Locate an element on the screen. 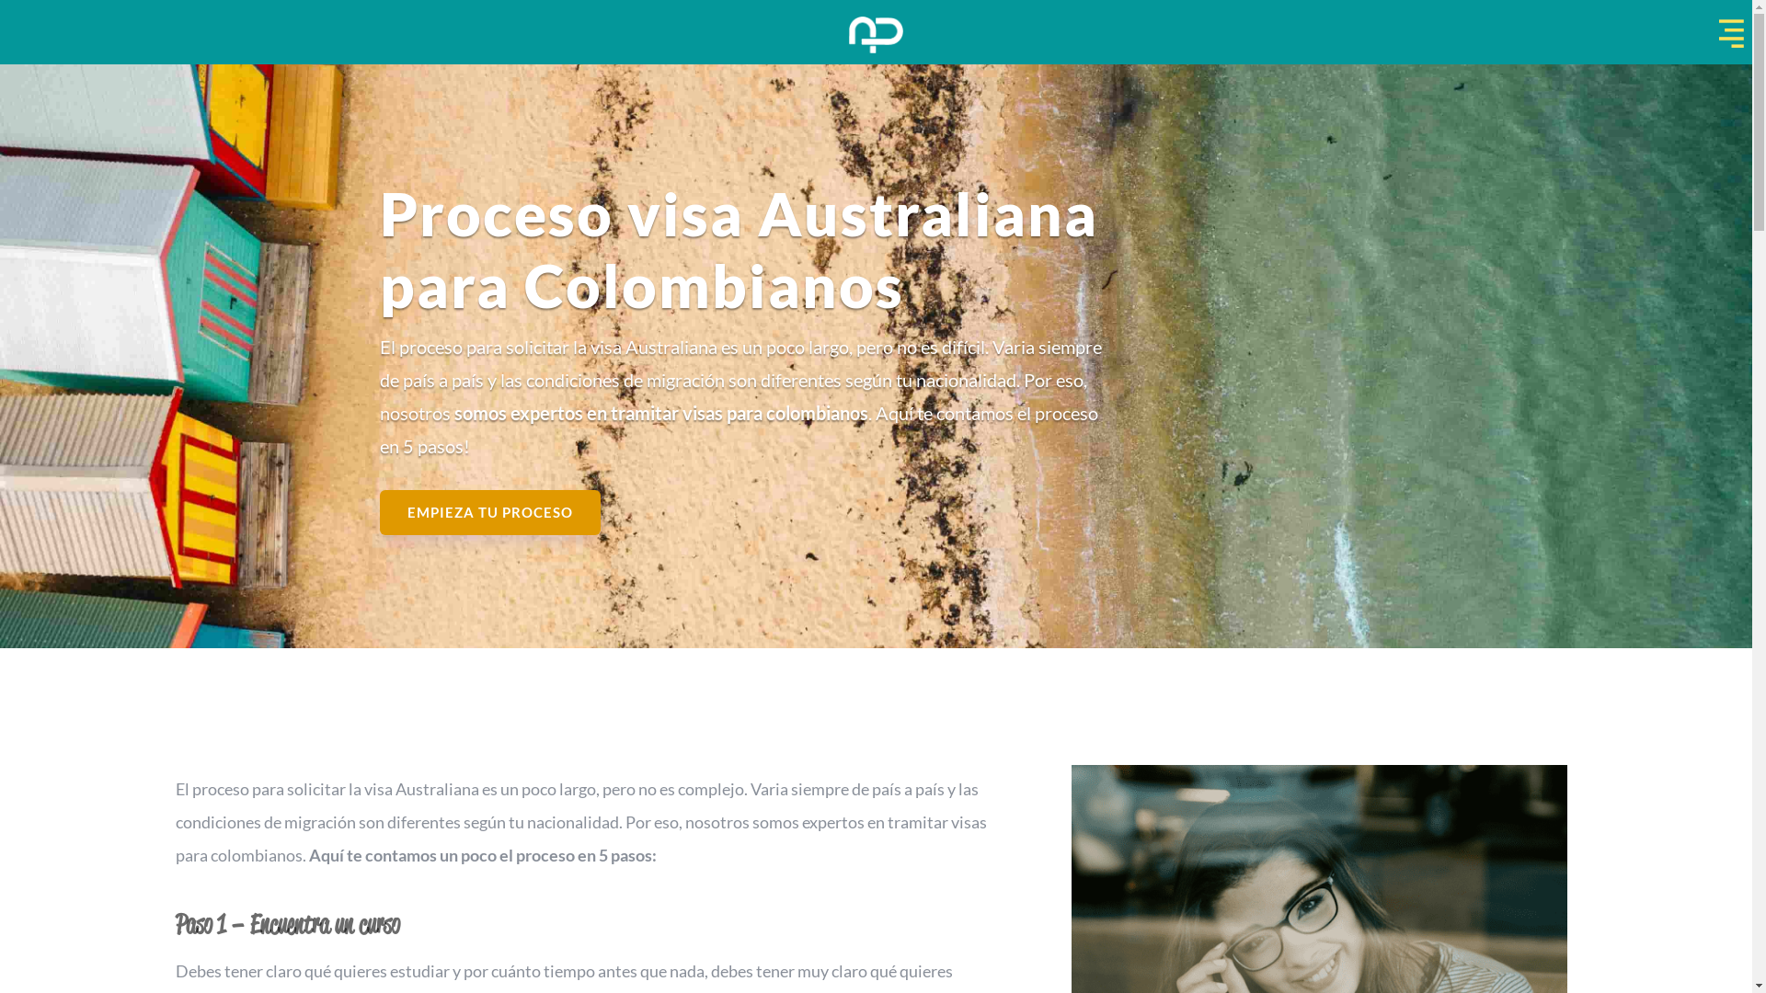 Image resolution: width=1766 pixels, height=993 pixels. EMPIEZA TU PROCESO is located at coordinates (489, 513).